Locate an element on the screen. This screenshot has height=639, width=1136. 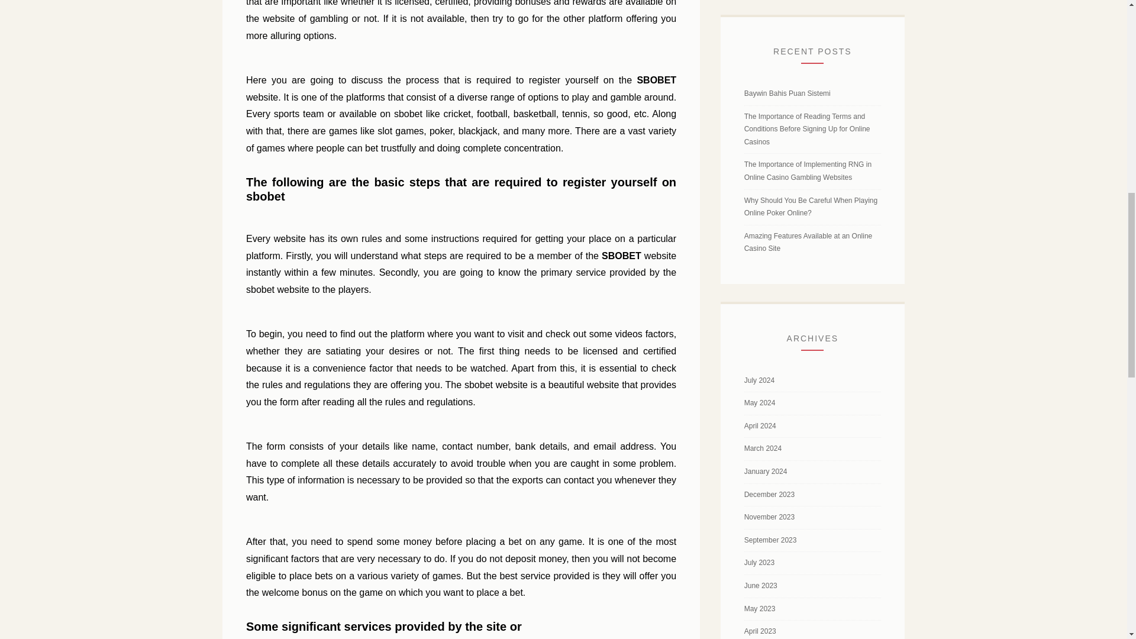
Amazing Features Available at an Online Casino Site is located at coordinates (808, 243).